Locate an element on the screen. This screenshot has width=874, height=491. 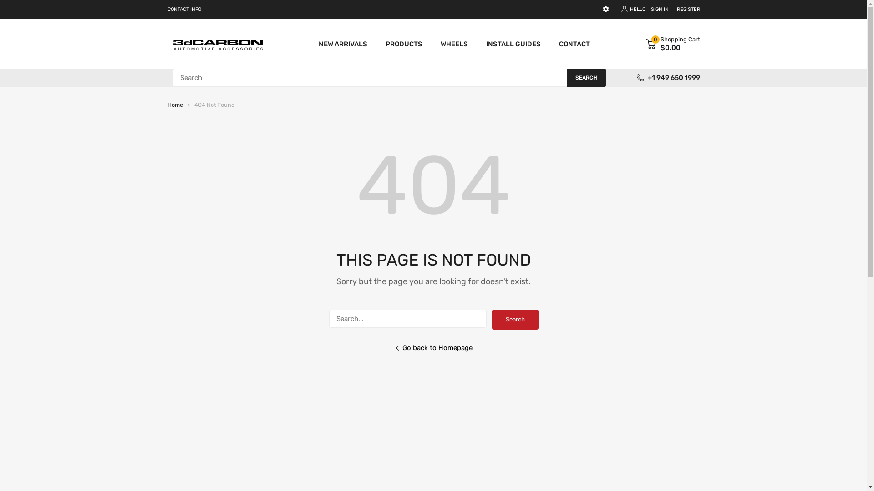
Search is located at coordinates (515, 320).